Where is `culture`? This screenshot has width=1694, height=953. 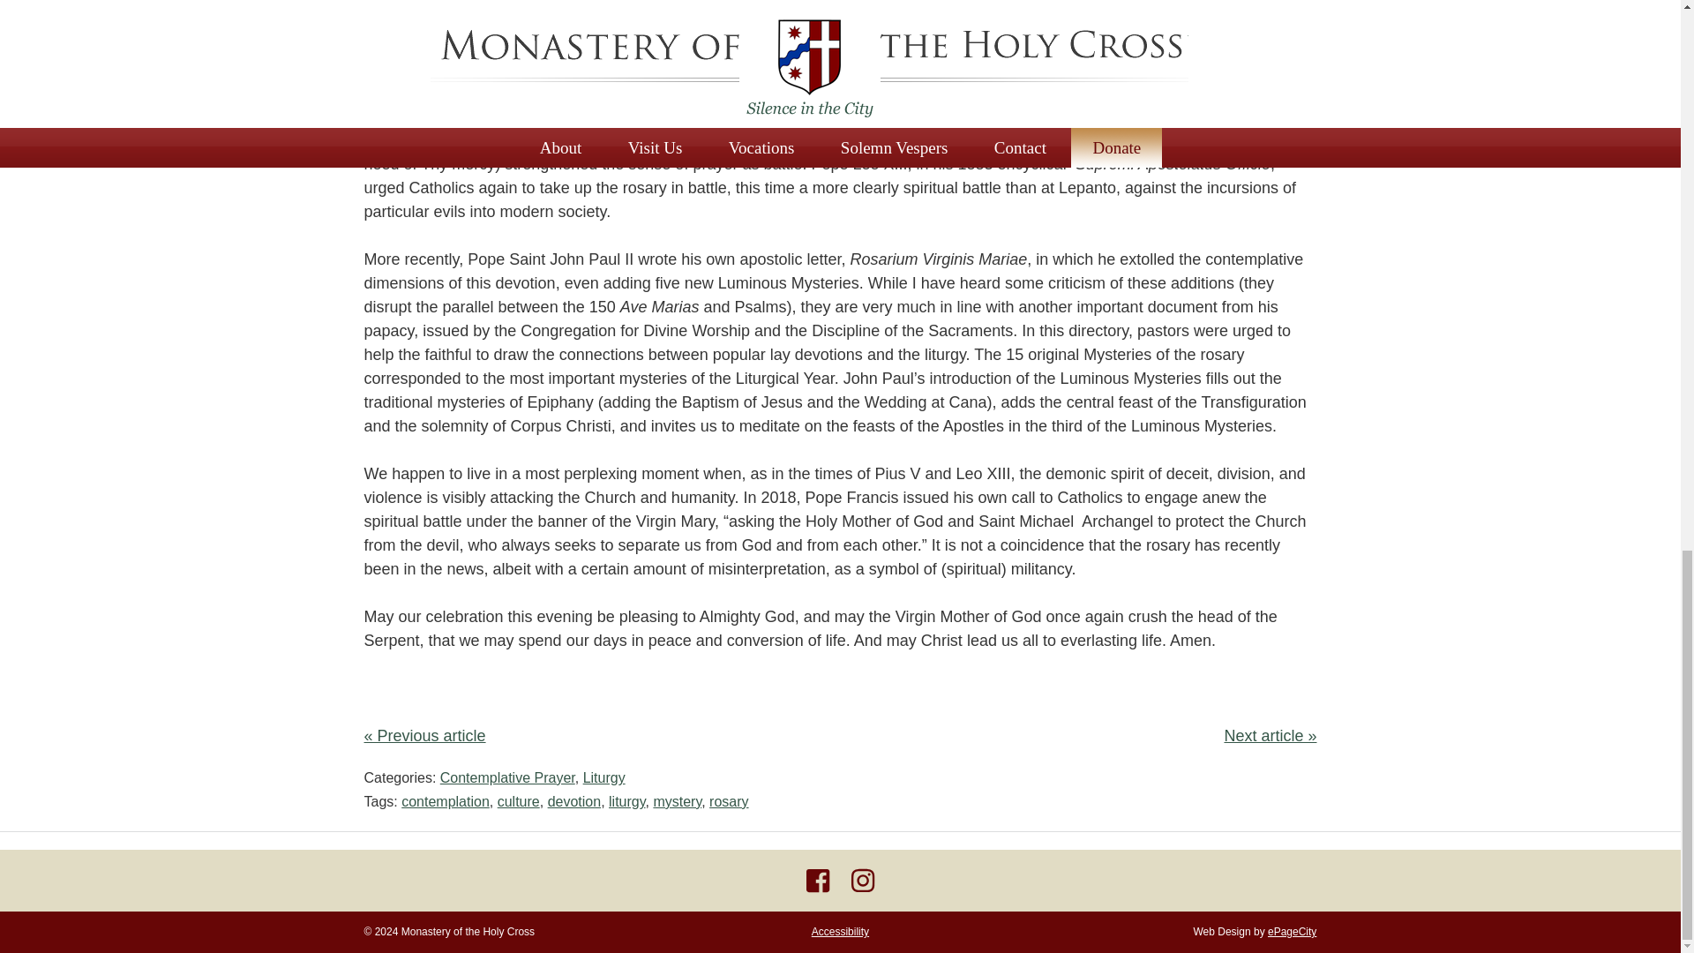 culture is located at coordinates (519, 801).